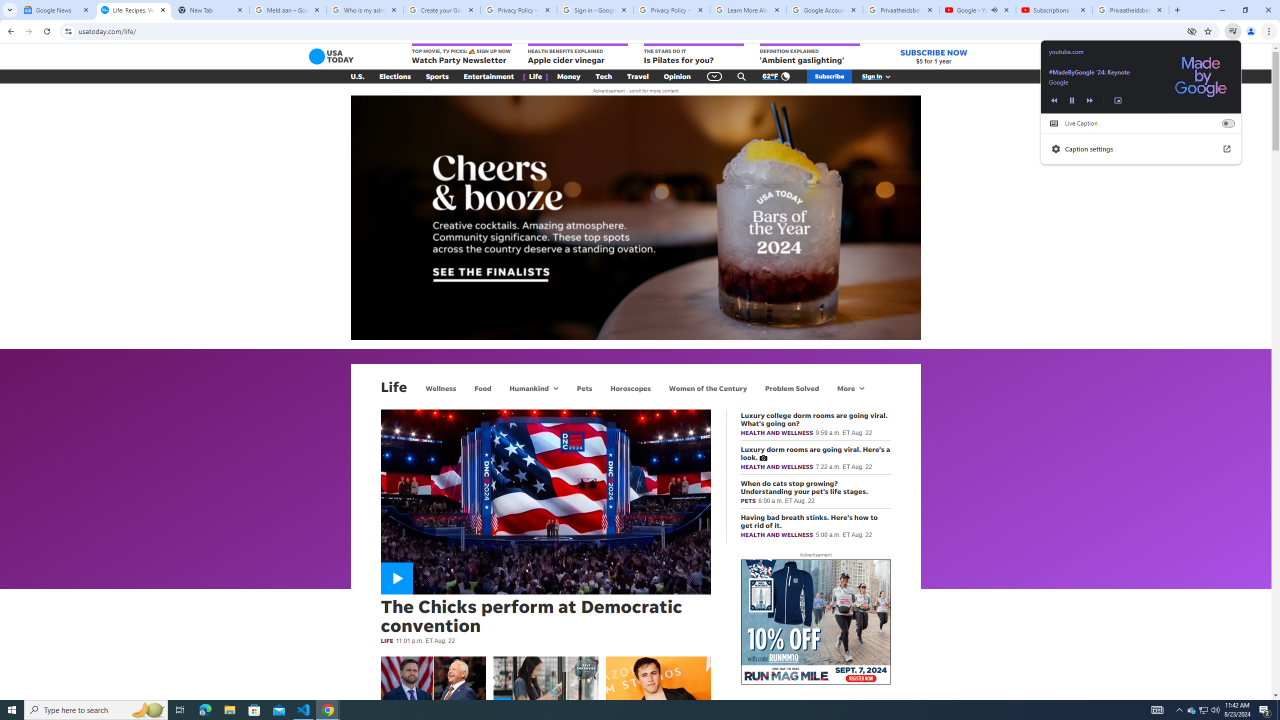 The width and height of the screenshot is (1280, 720). Describe the element at coordinates (677, 76) in the screenshot. I see `Opinion` at that location.